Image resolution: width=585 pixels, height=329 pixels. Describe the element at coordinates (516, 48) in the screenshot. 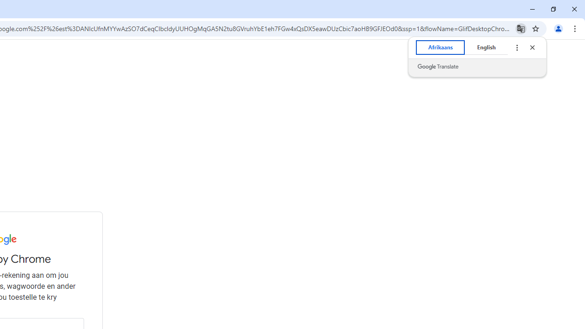

I see `Translate options` at that location.